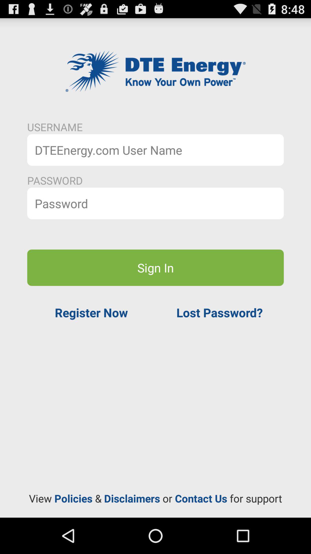  What do you see at coordinates (155, 498) in the screenshot?
I see `click the item at the bottom` at bounding box center [155, 498].